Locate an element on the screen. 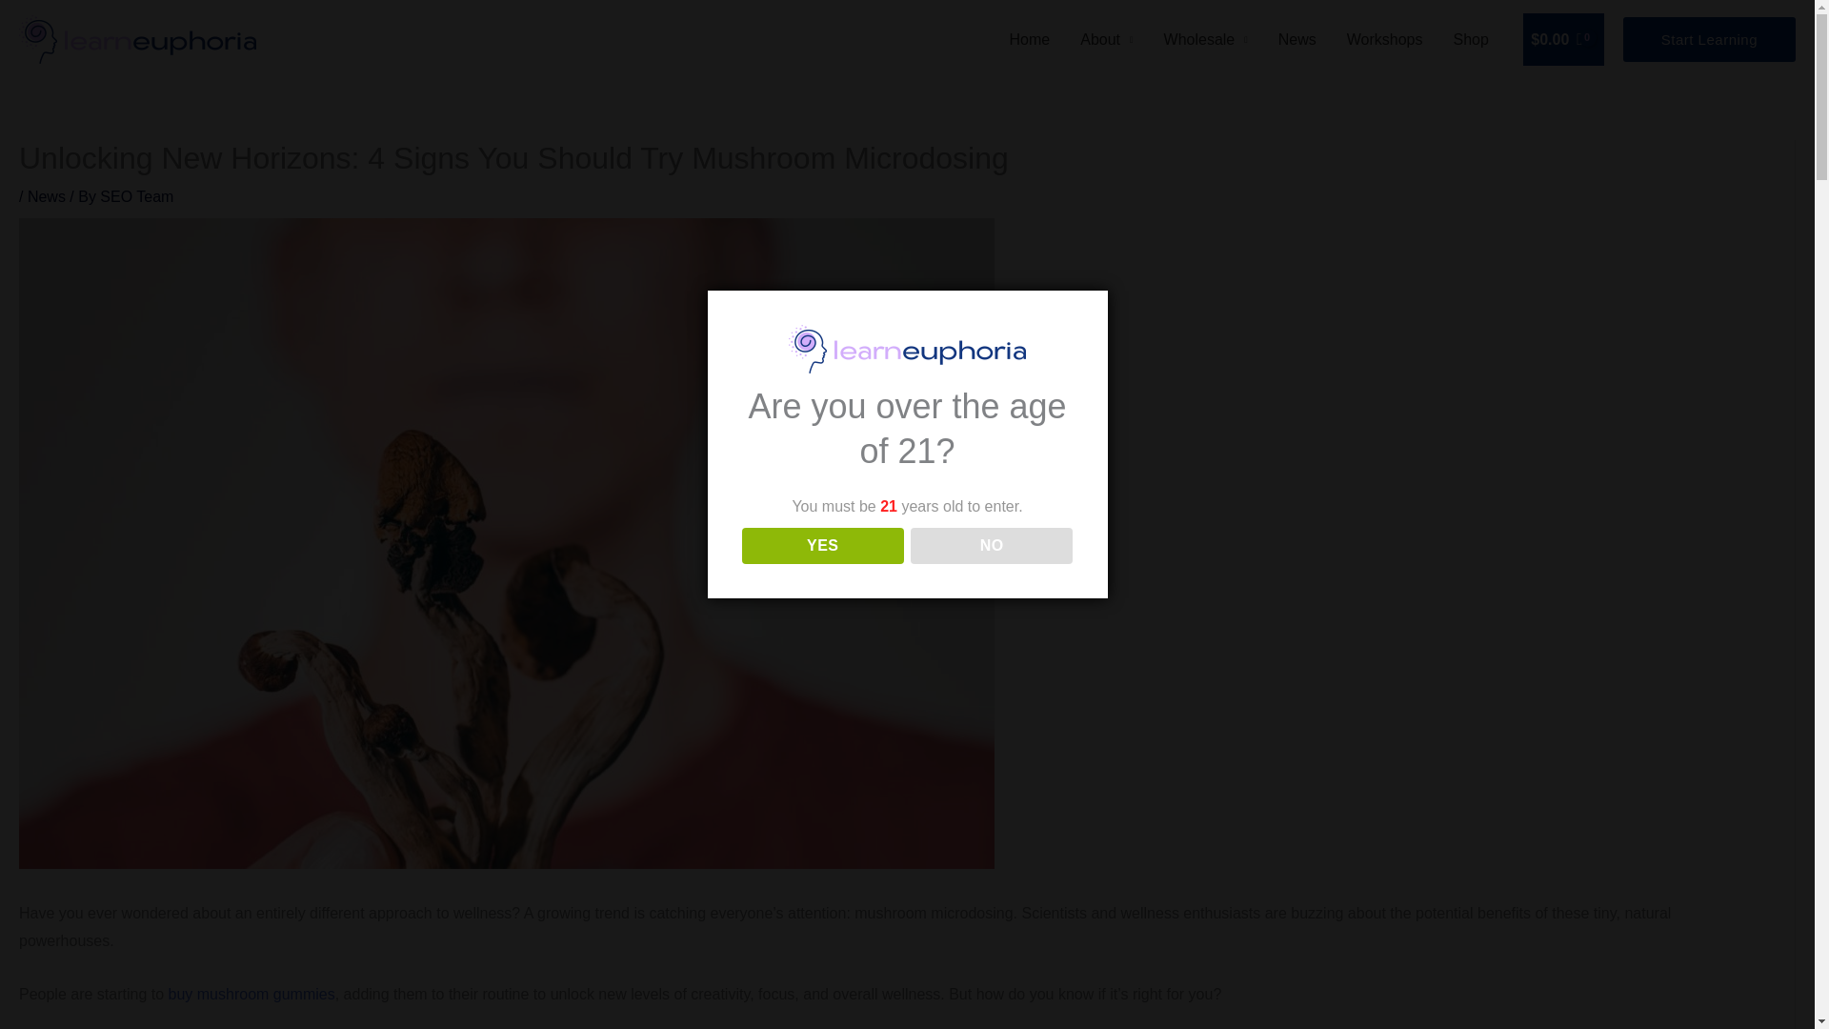 The height and width of the screenshot is (1029, 1829). Wholesale is located at coordinates (1206, 38).